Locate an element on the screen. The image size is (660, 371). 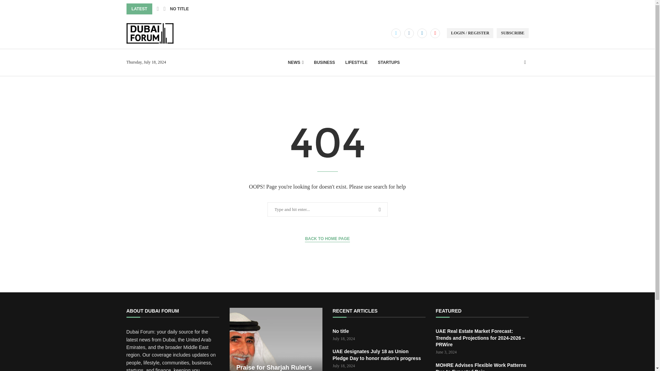
SUBSCRIBE is located at coordinates (513, 33).